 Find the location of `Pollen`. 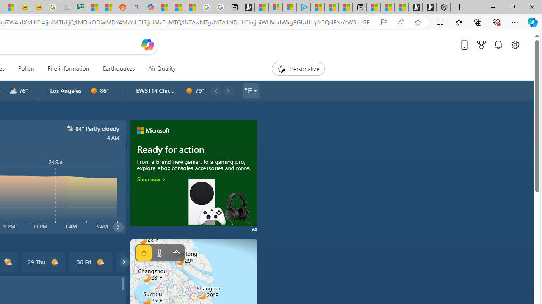

Pollen is located at coordinates (26, 68).